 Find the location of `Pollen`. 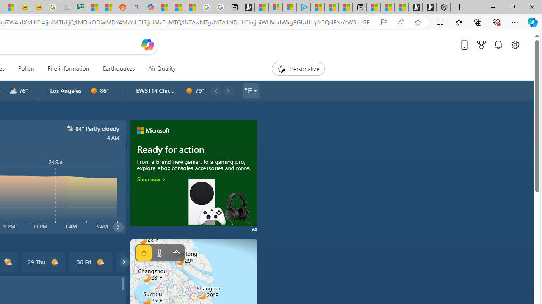

Pollen is located at coordinates (26, 68).